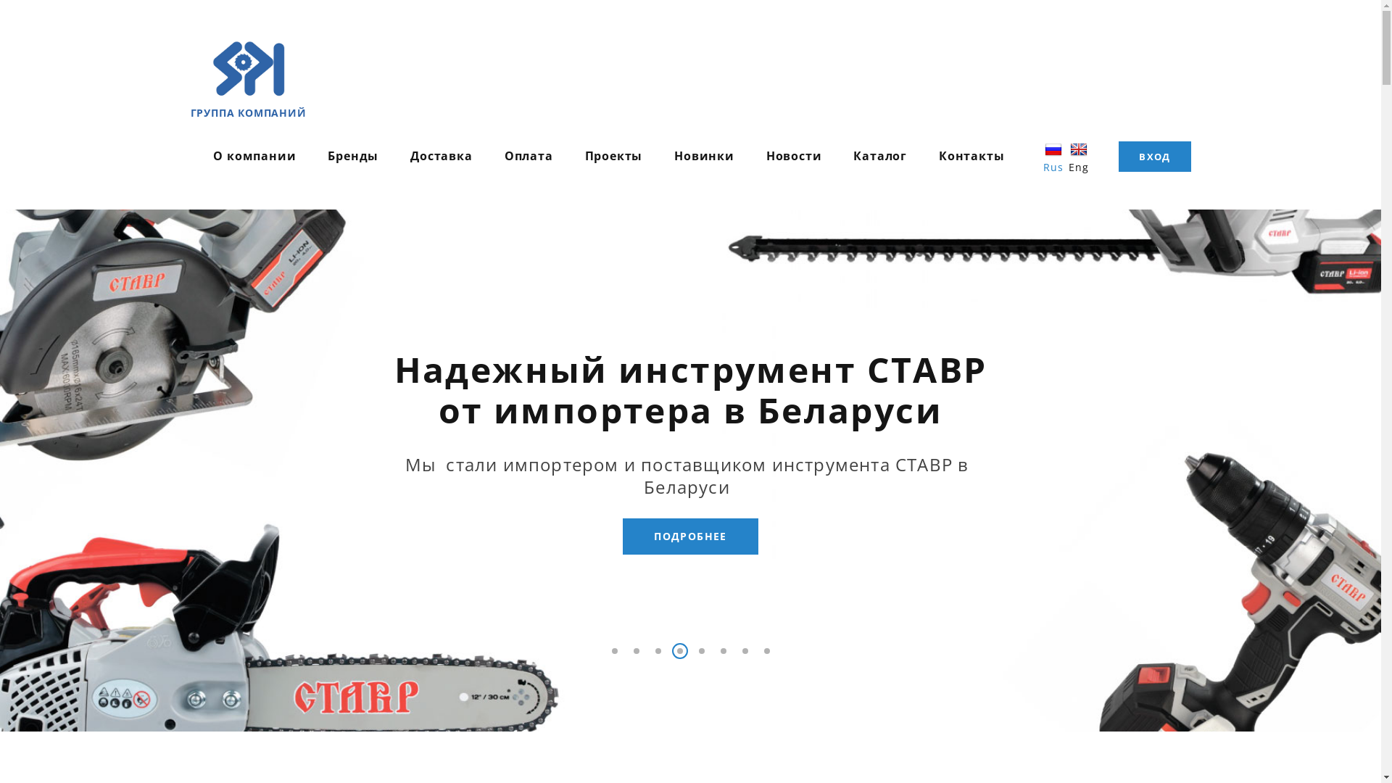  What do you see at coordinates (1079, 156) in the screenshot?
I see `Eng` at bounding box center [1079, 156].